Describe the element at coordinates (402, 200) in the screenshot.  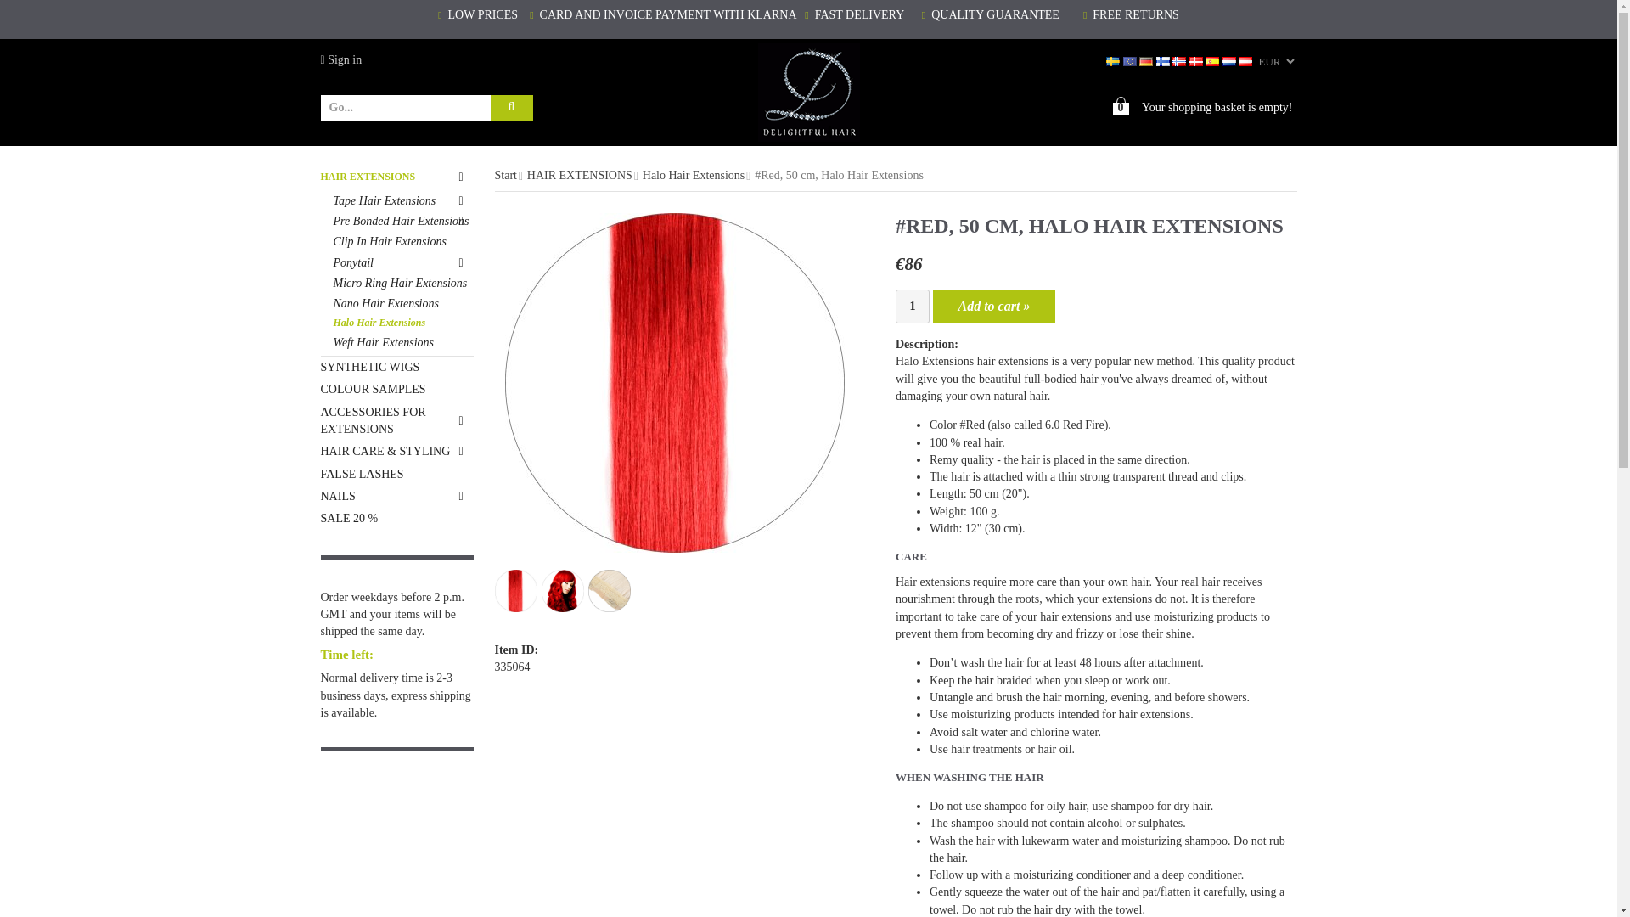
I see `Tape Hair Extensions` at that location.